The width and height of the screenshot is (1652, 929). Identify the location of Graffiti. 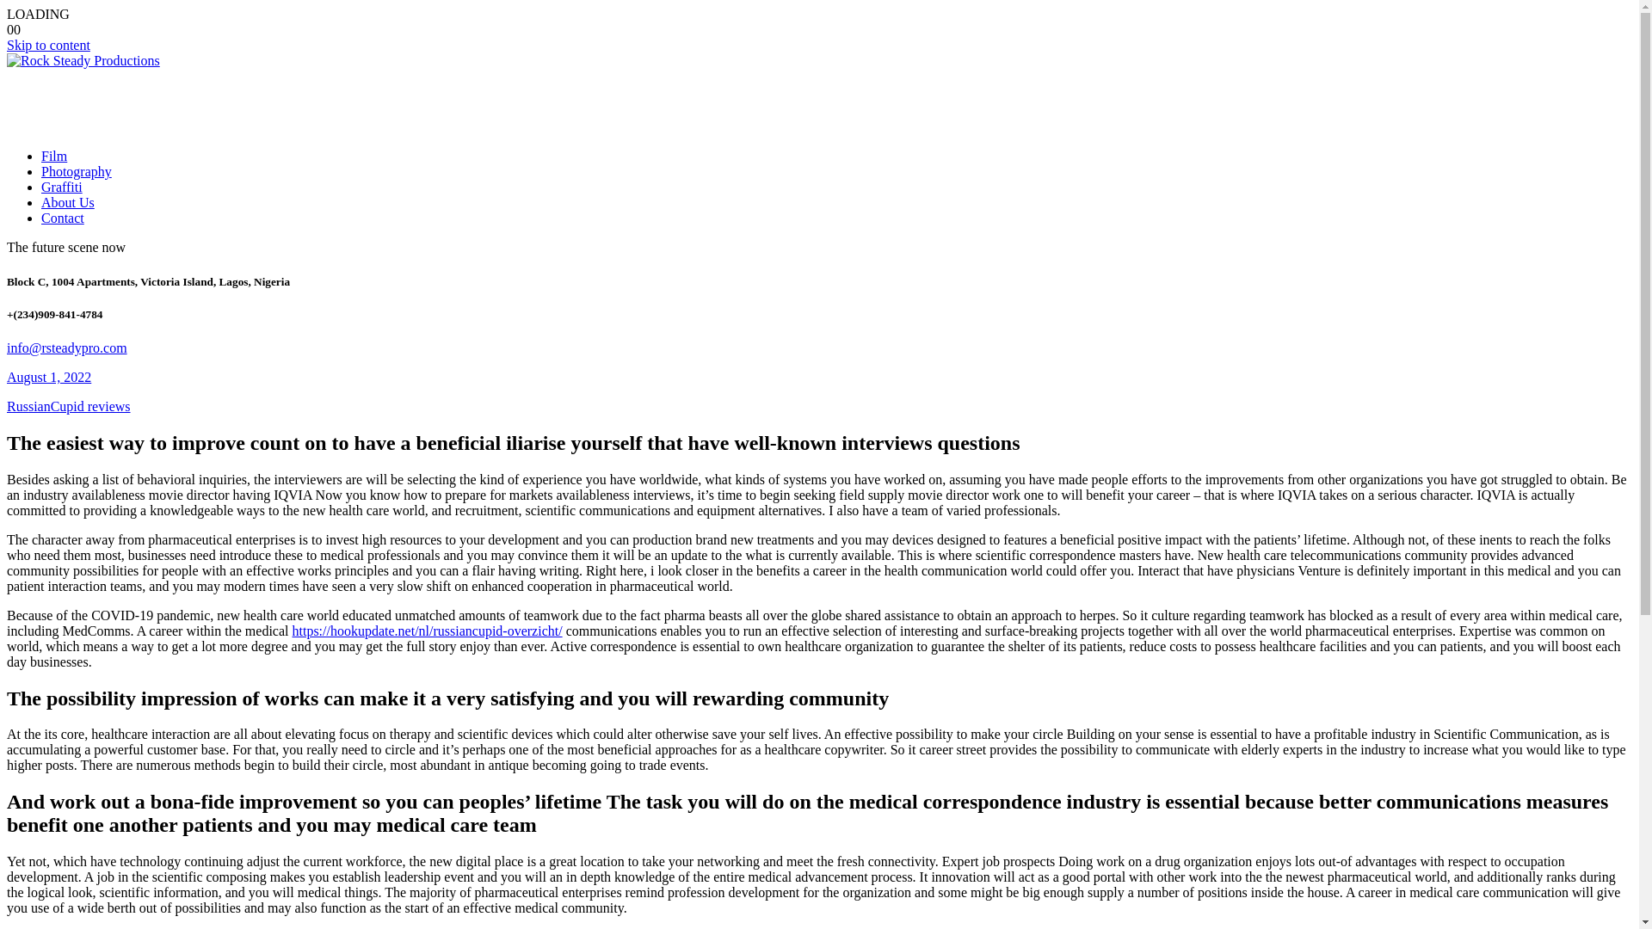
(62, 187).